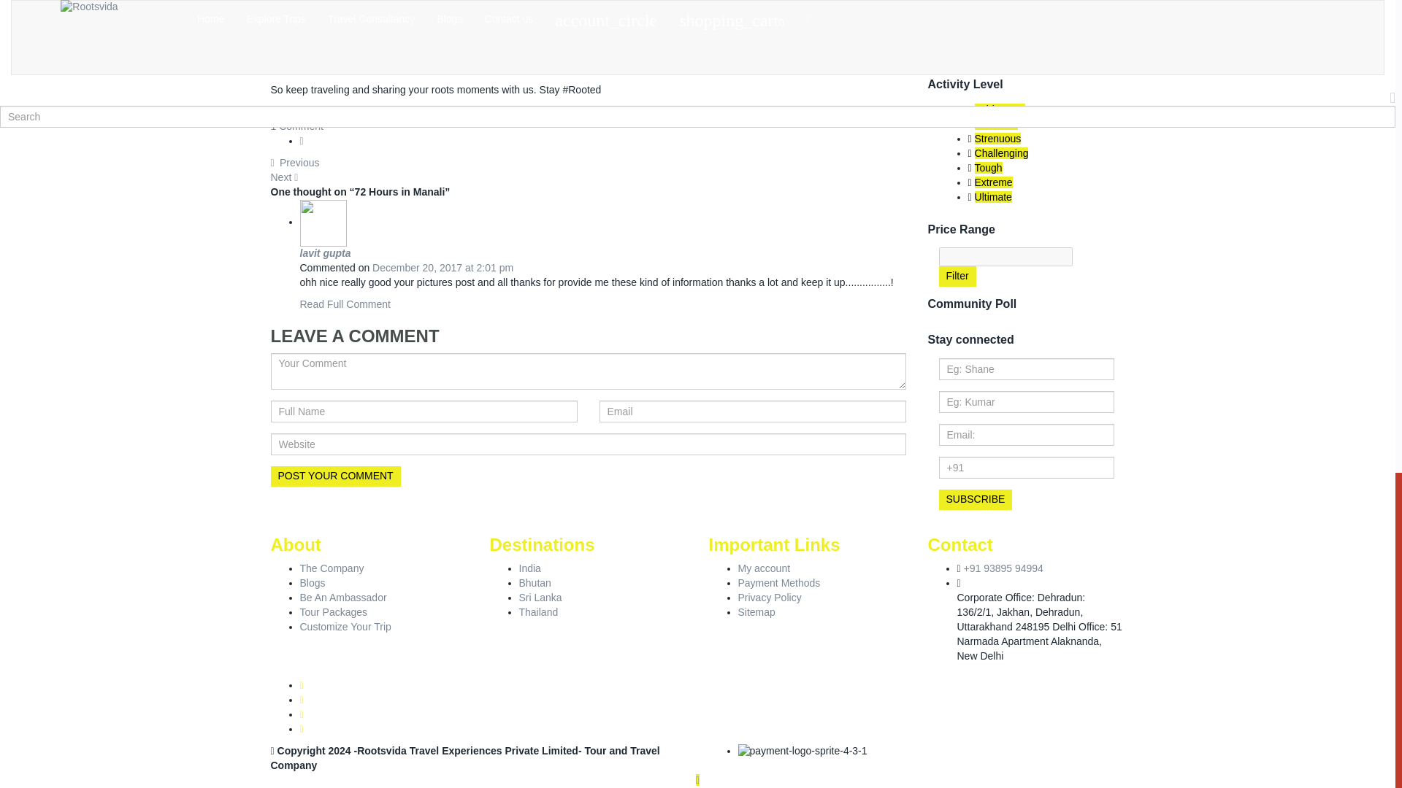 Image resolution: width=1402 pixels, height=788 pixels. Describe the element at coordinates (296, 126) in the screenshot. I see `1 Comment` at that location.